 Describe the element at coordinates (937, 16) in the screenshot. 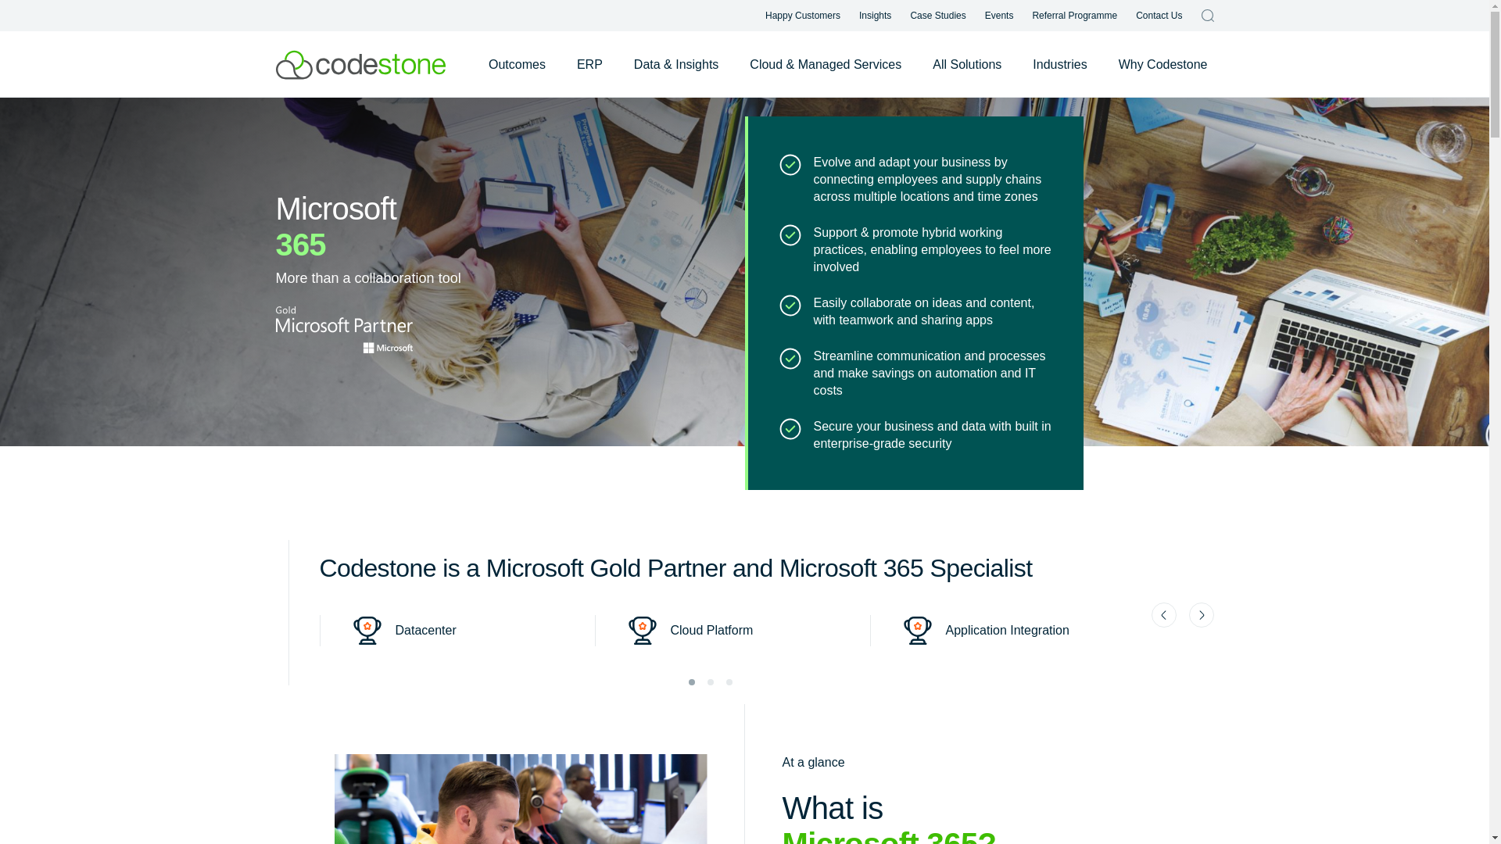

I see `Case Studies` at that location.